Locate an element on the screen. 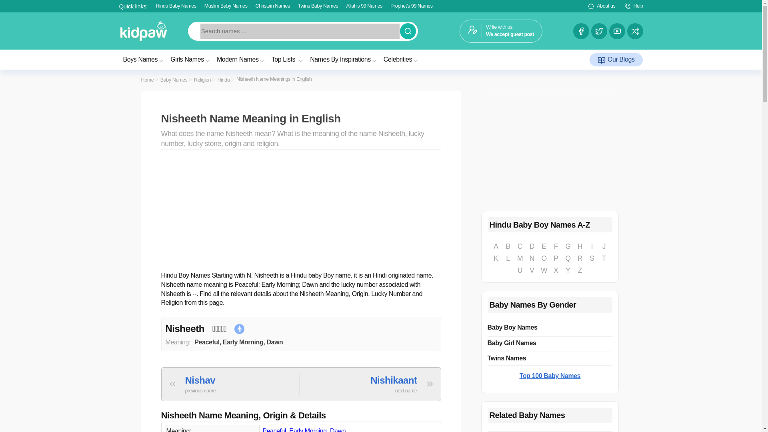 The image size is (768, 432). Nisheeth Name Meaning in English is located at coordinates (301, 118).